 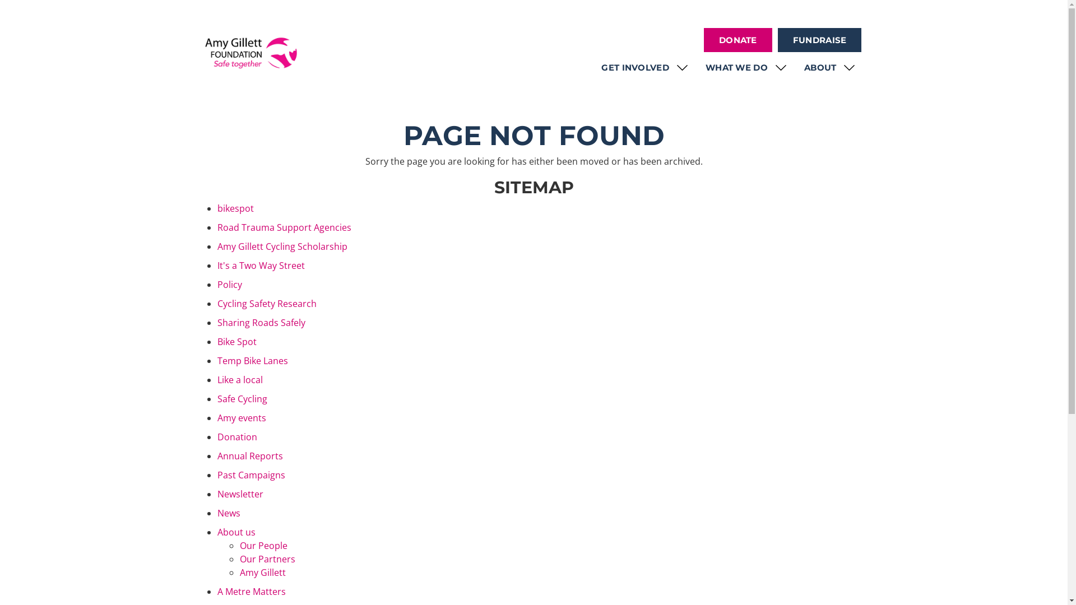 What do you see at coordinates (261, 323) in the screenshot?
I see `Sharing Roads Safely` at bounding box center [261, 323].